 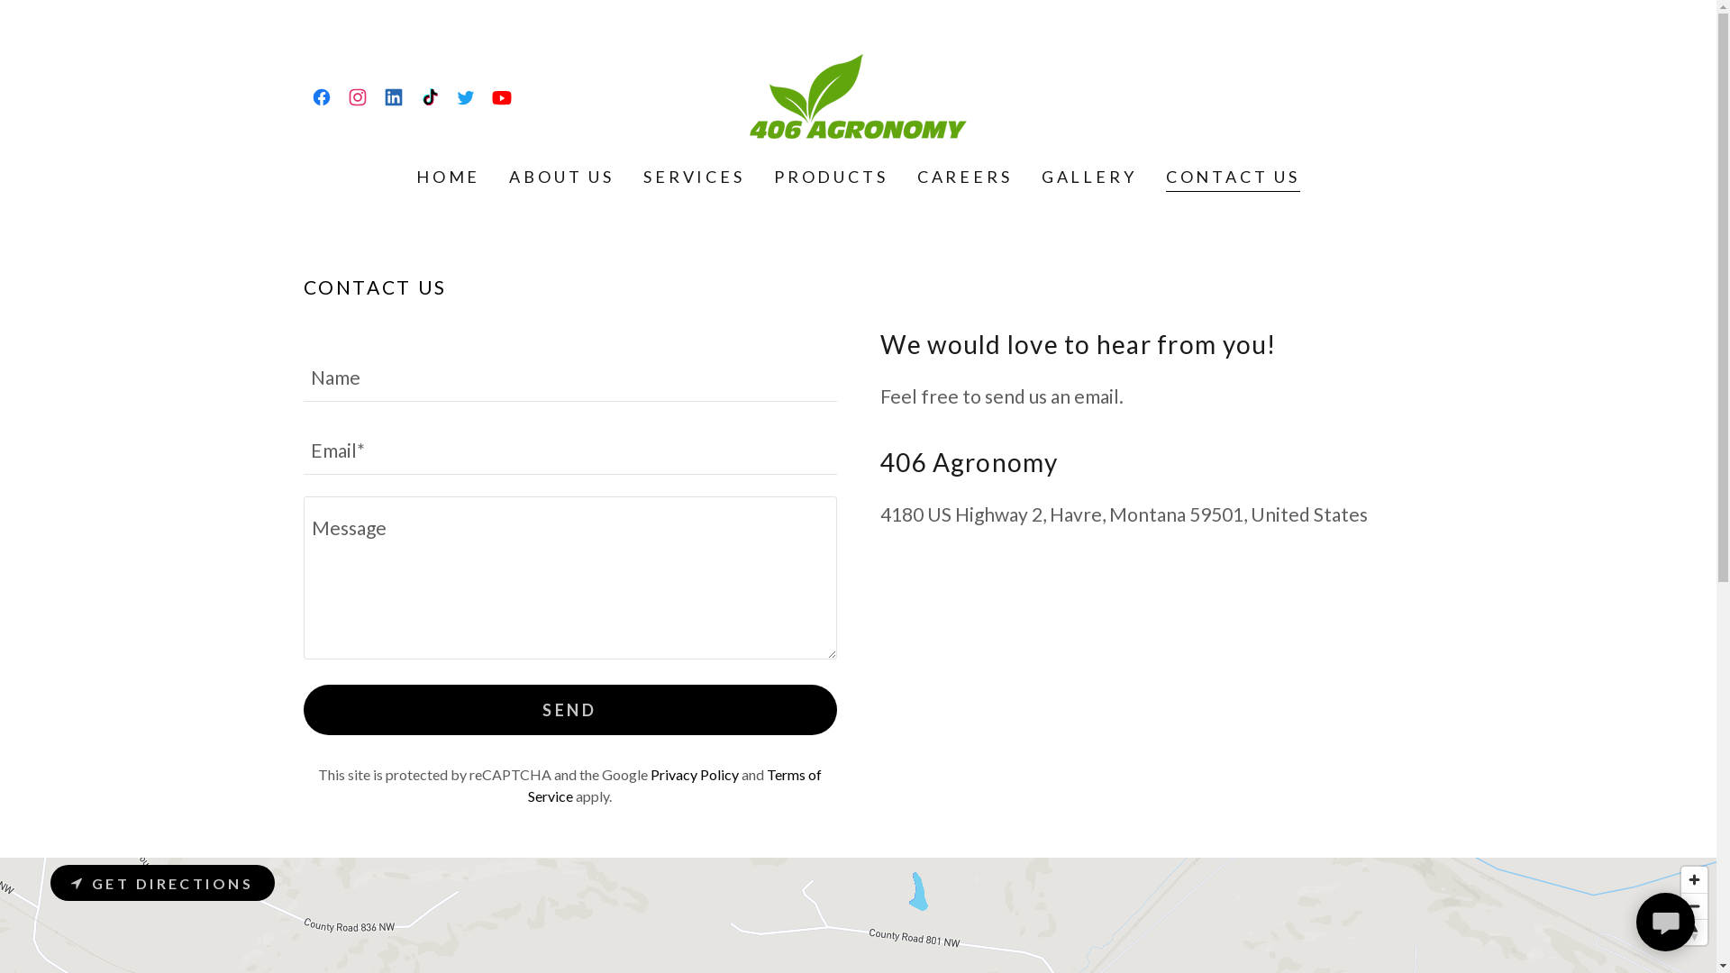 I want to click on Zoom out, so click(x=1694, y=906).